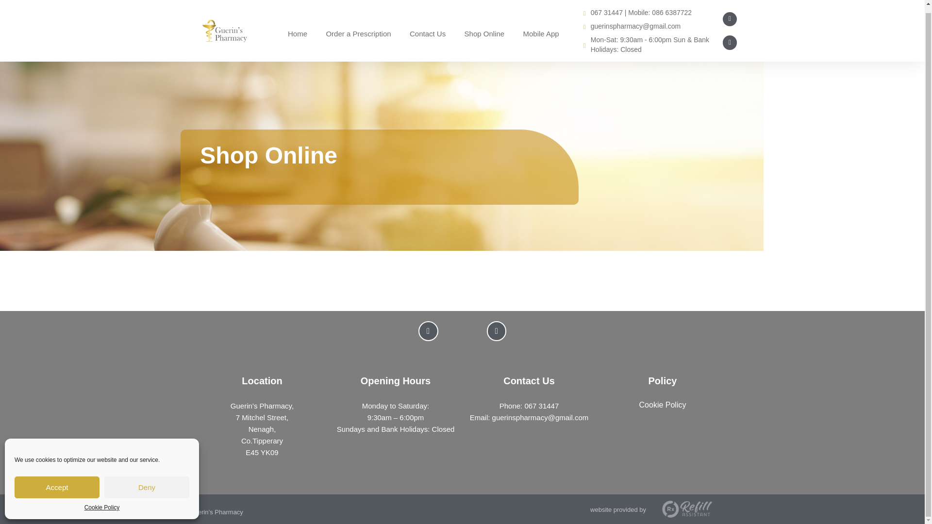 Image resolution: width=932 pixels, height=524 pixels. I want to click on Shop Online, so click(484, 28).